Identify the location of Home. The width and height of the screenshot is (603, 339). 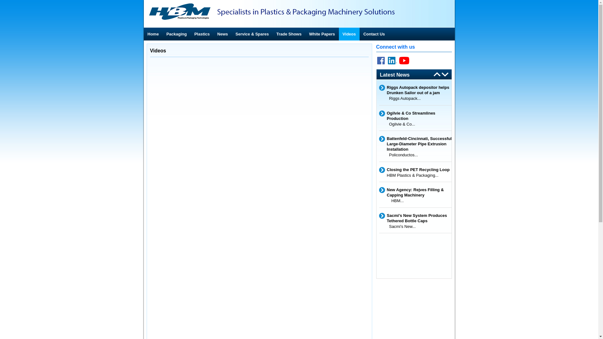
(153, 34).